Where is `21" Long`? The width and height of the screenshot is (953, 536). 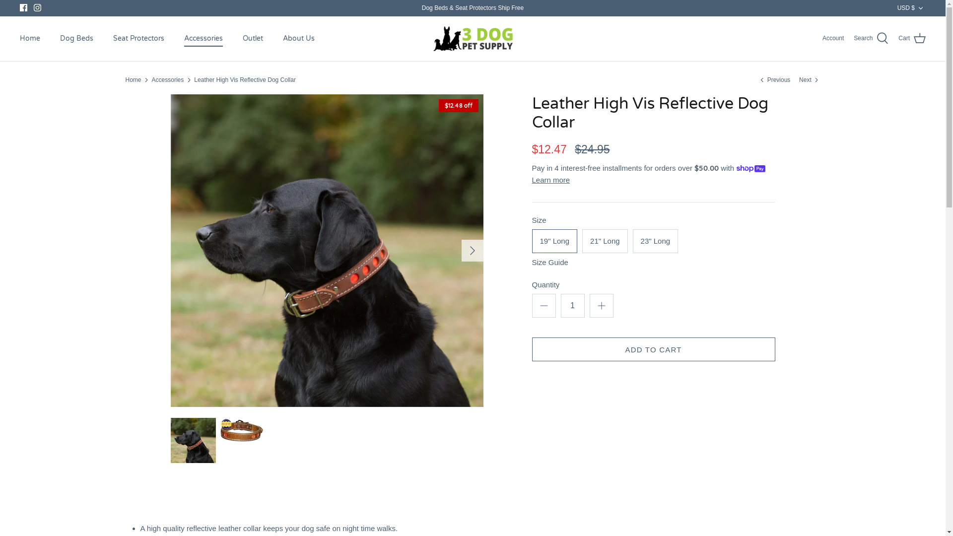 21" Long is located at coordinates (605, 241).